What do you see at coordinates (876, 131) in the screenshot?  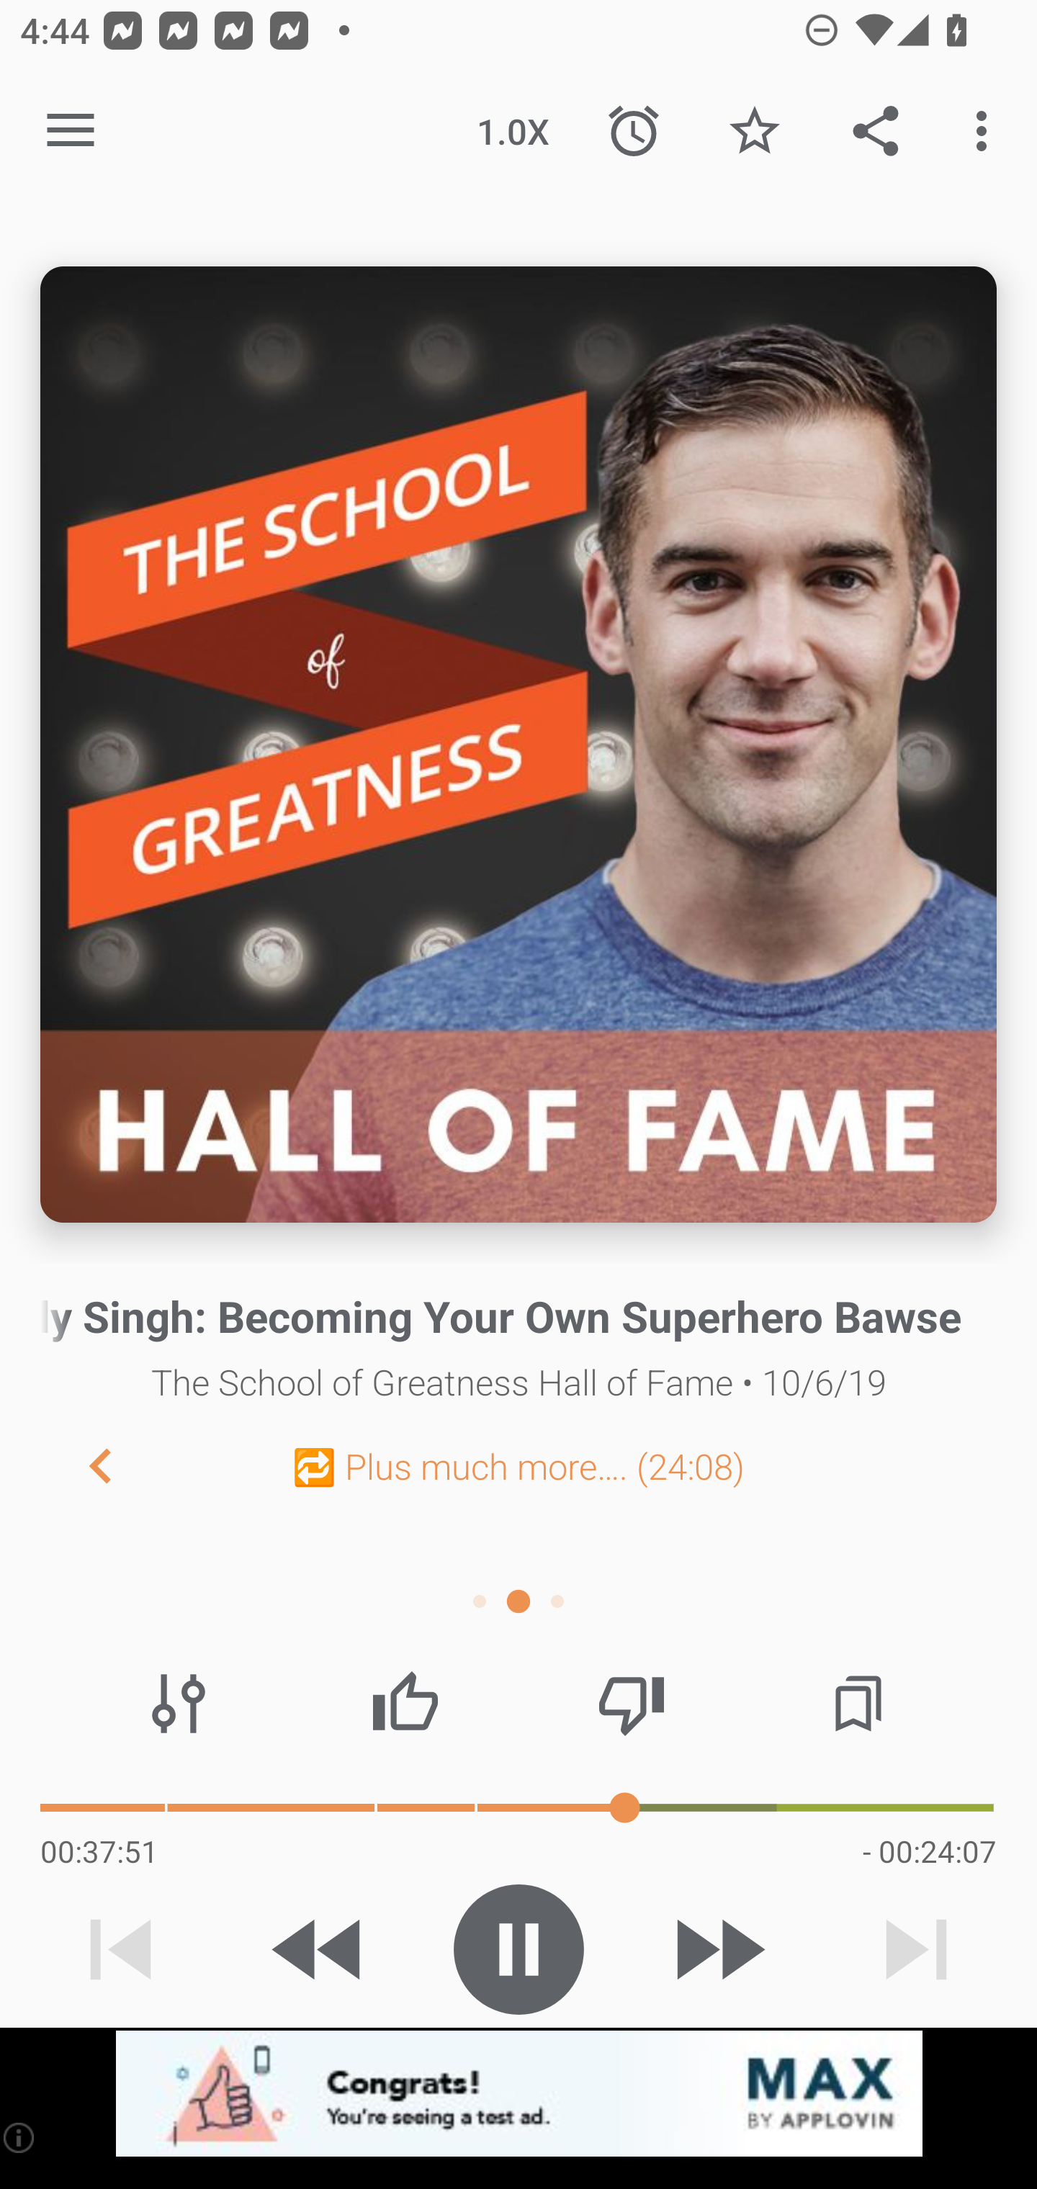 I see `Share` at bounding box center [876, 131].